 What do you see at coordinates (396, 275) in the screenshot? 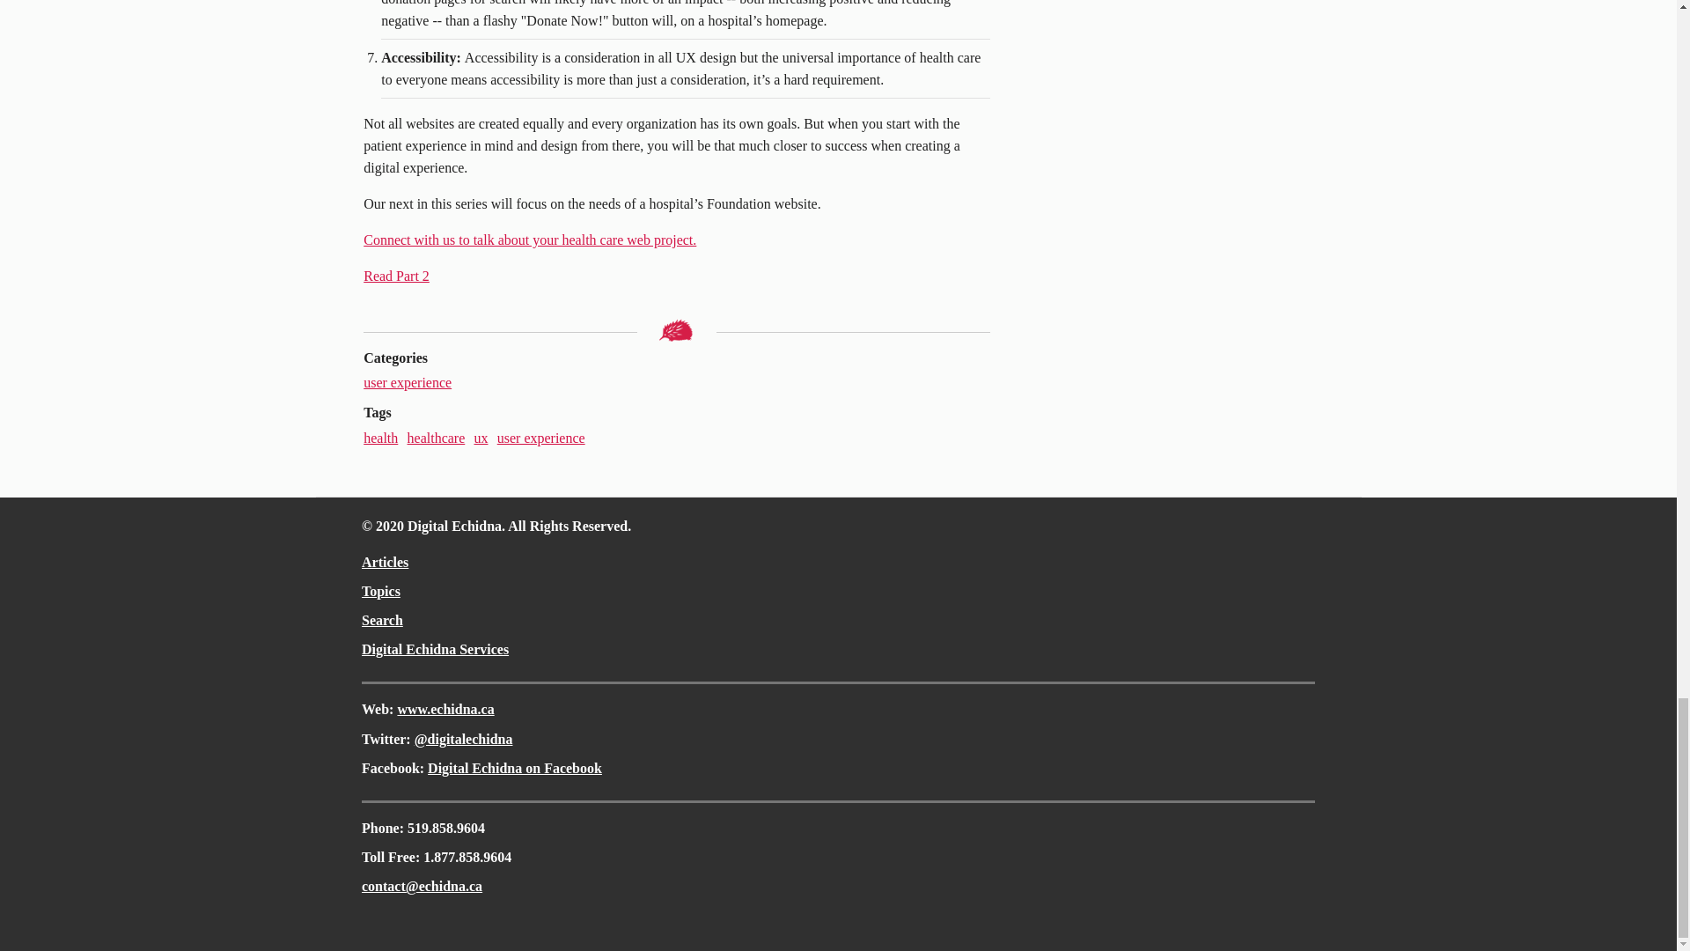
I see `Read Part 2` at bounding box center [396, 275].